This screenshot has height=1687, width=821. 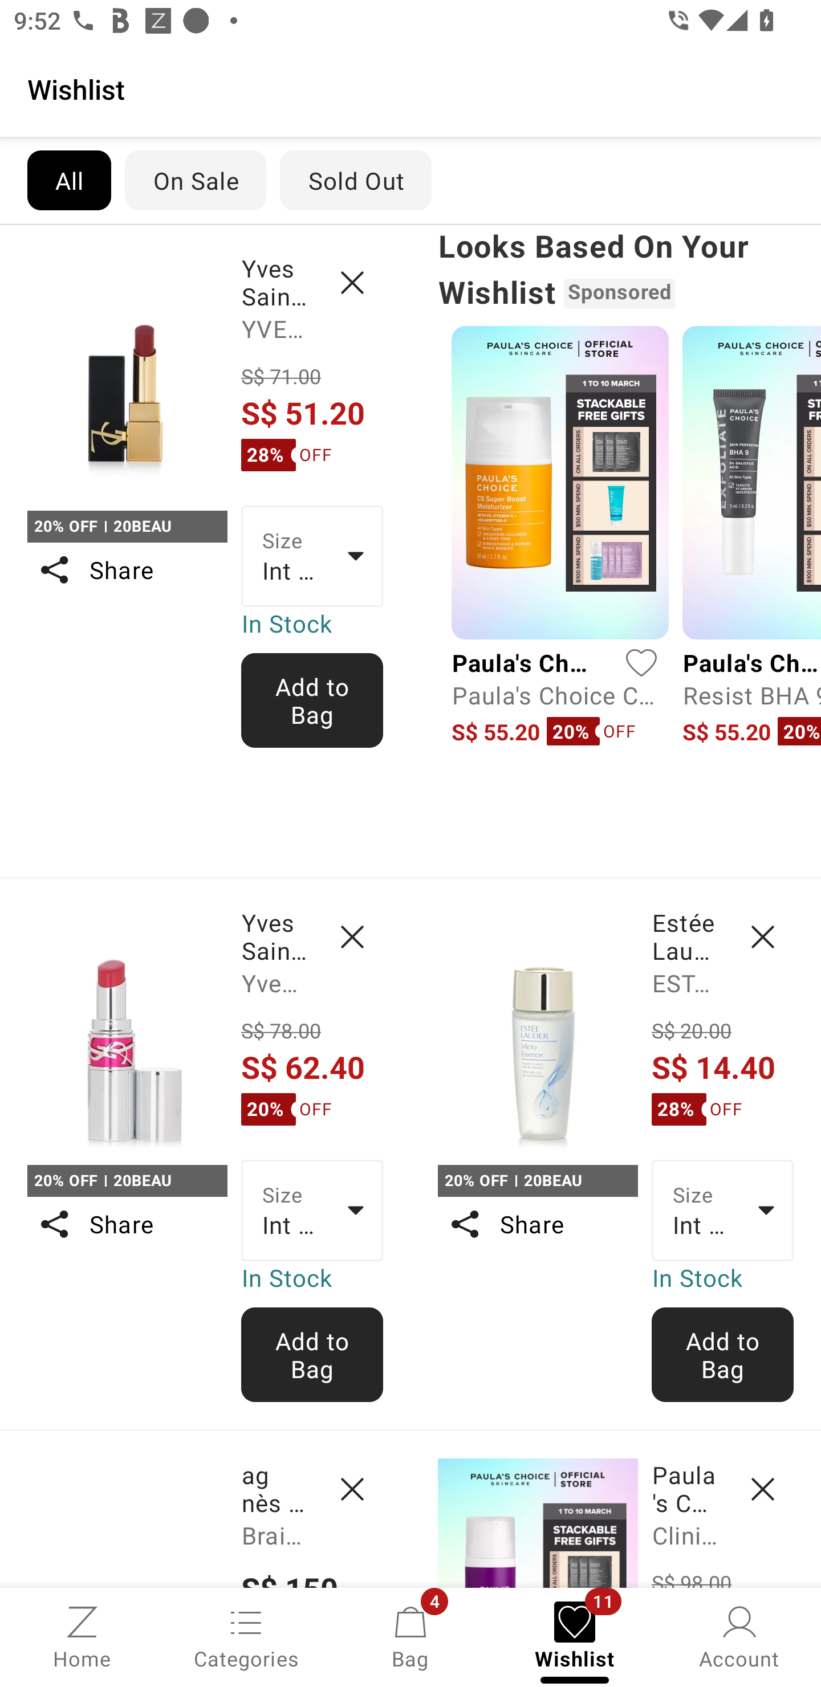 I want to click on Wishlist, so click(x=410, y=88).